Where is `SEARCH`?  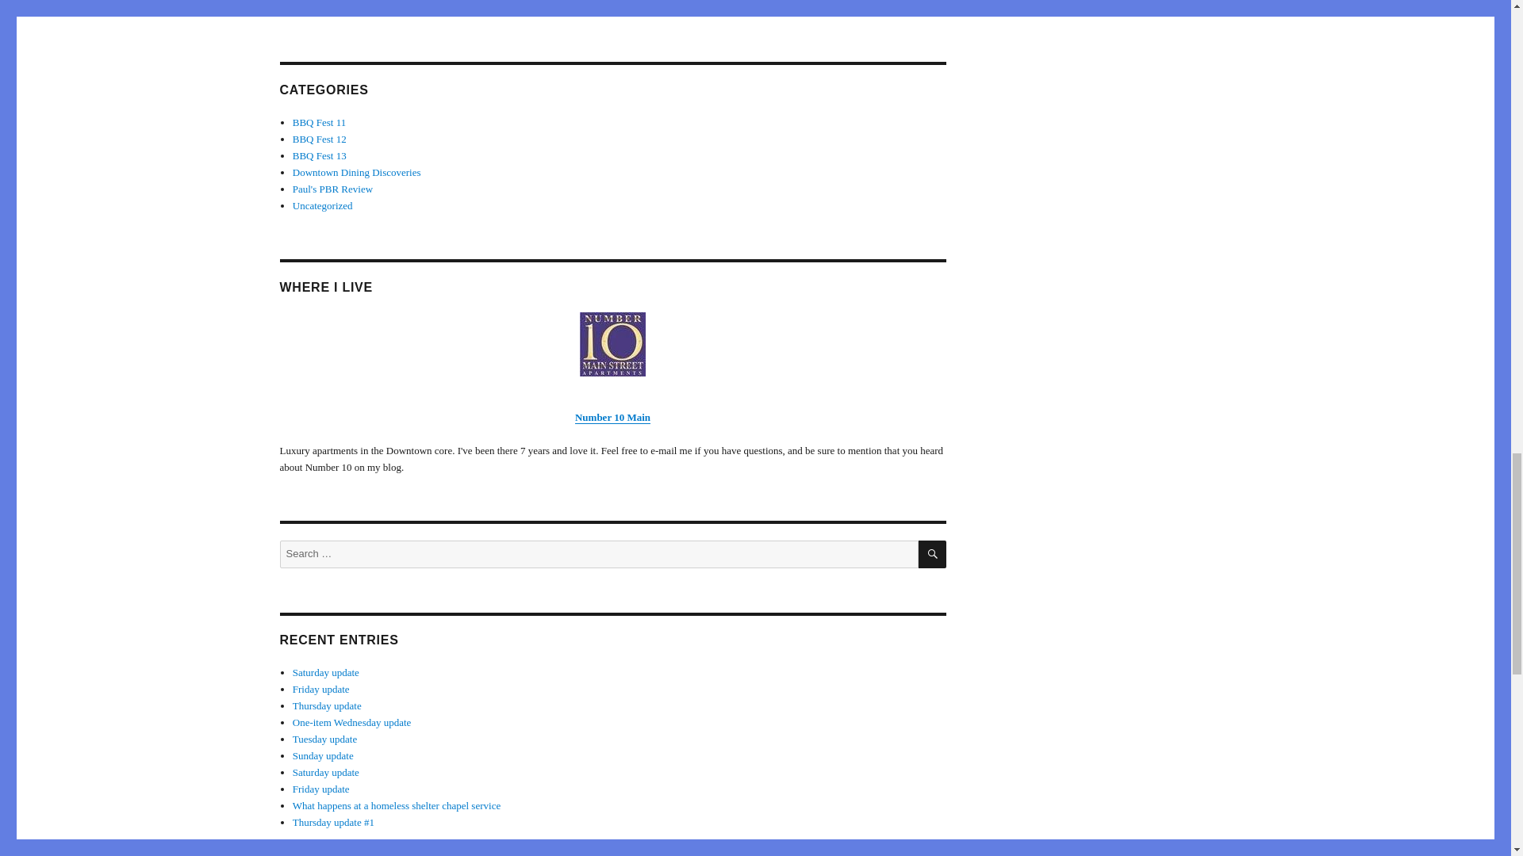
SEARCH is located at coordinates (931, 554).